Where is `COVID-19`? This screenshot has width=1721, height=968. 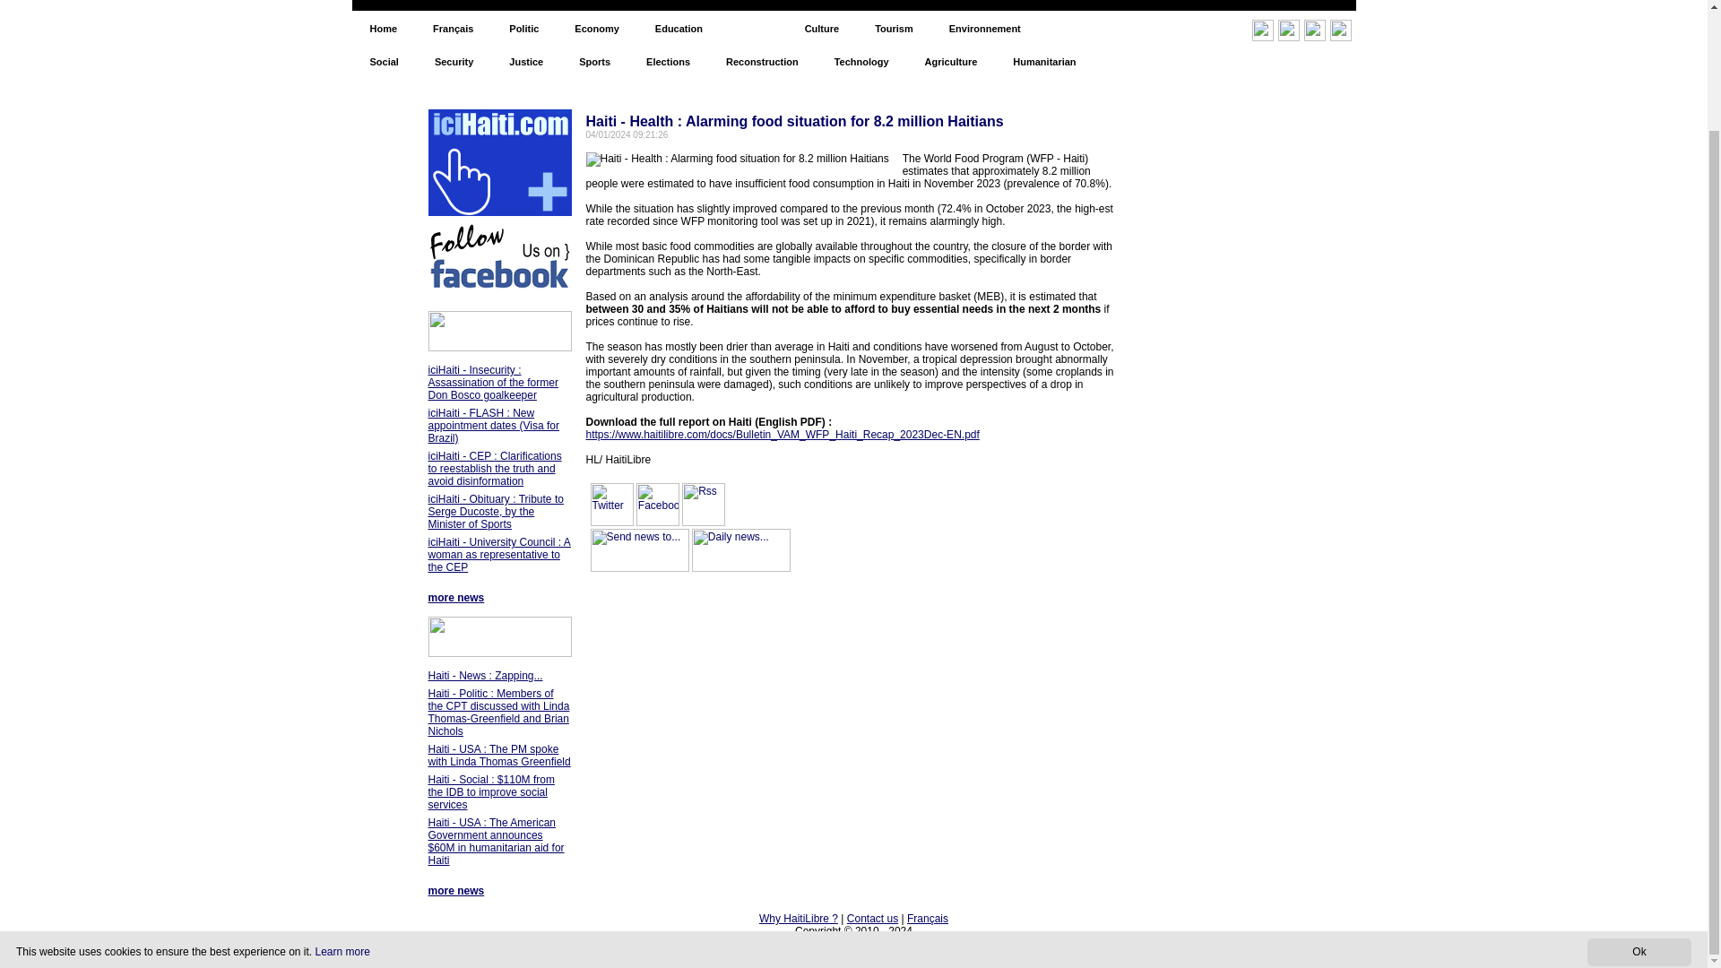 COVID-19 is located at coordinates (1079, 28).